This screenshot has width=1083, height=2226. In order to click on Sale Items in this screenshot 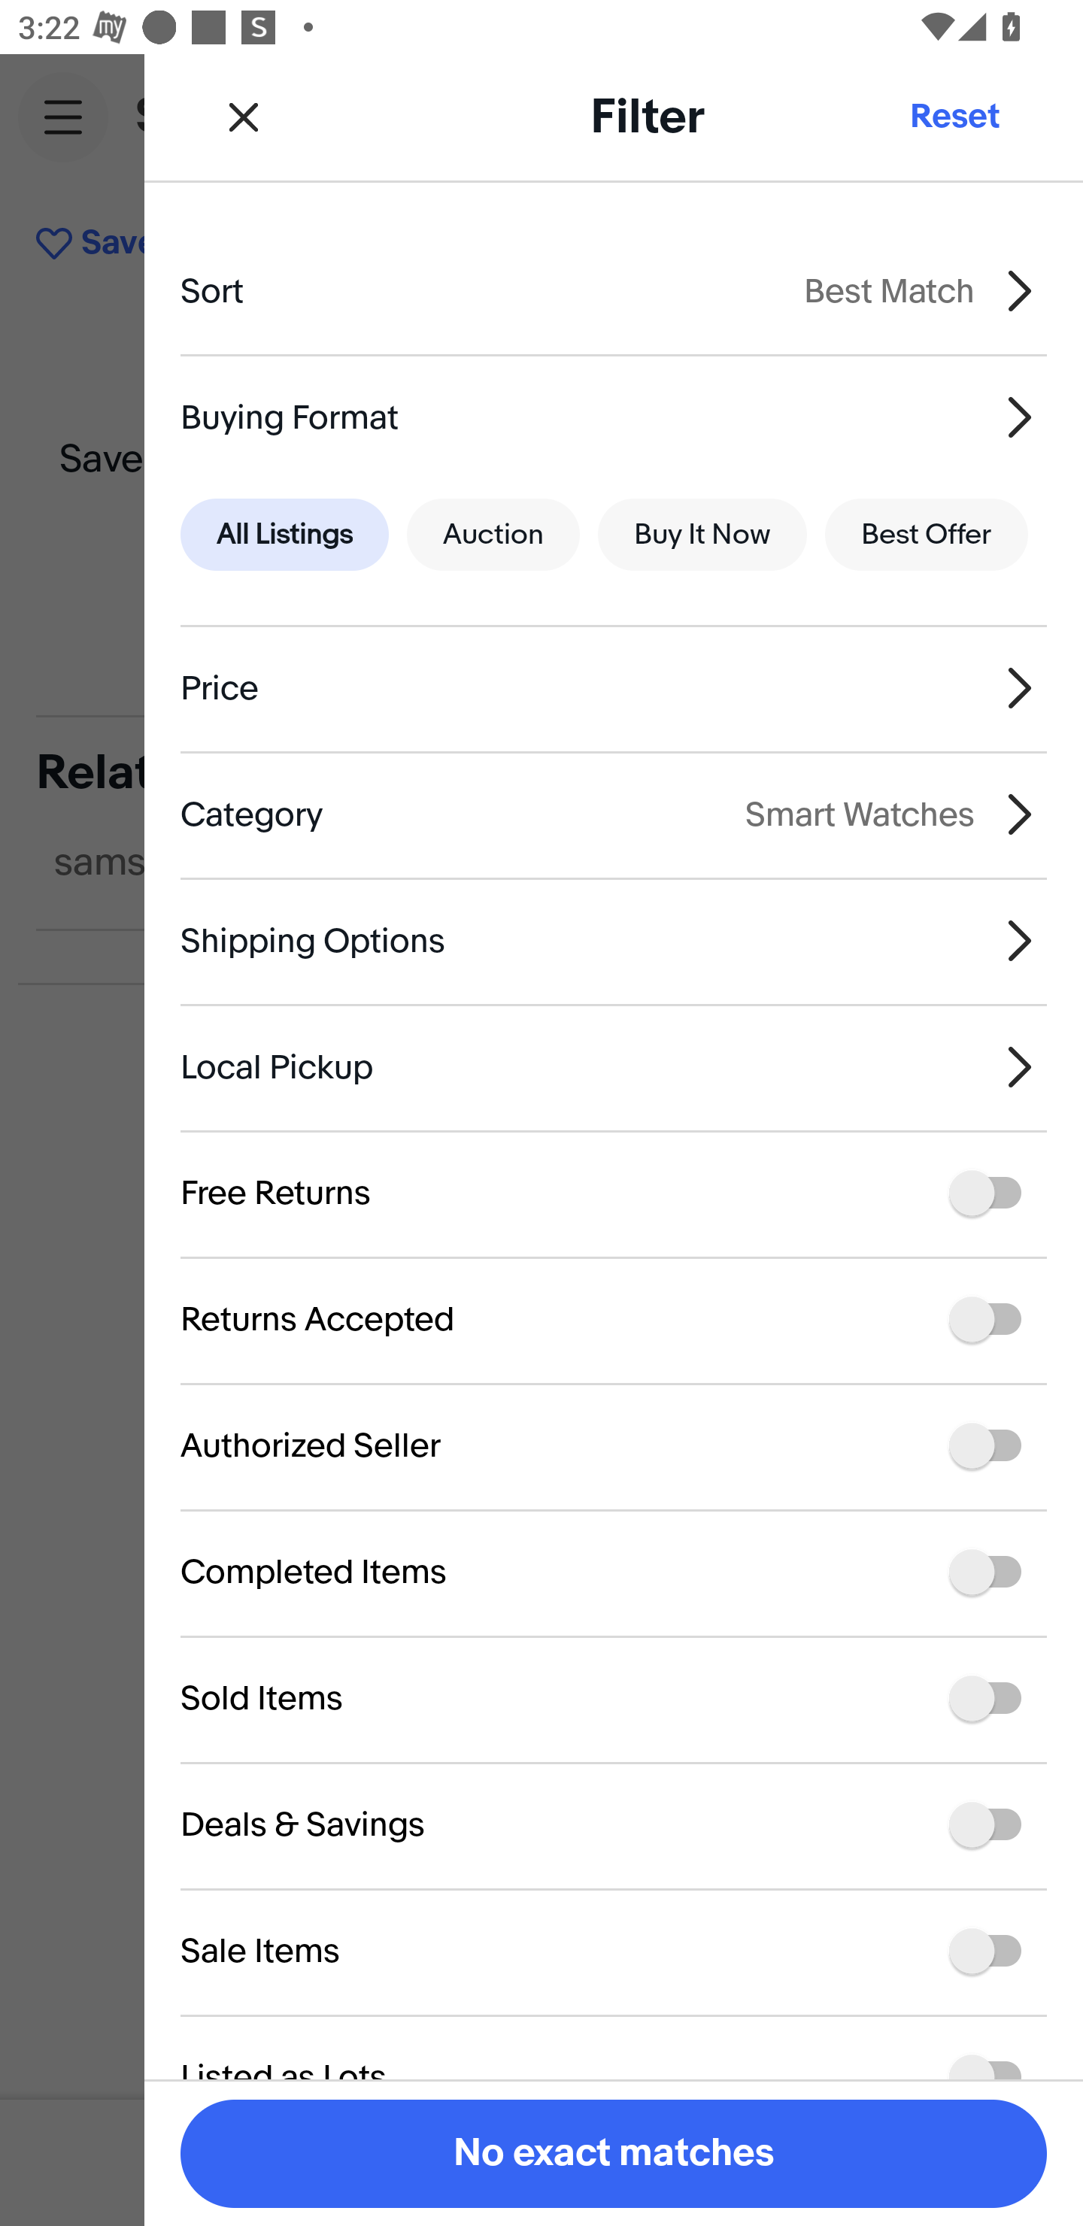, I will do `click(614, 1951)`.